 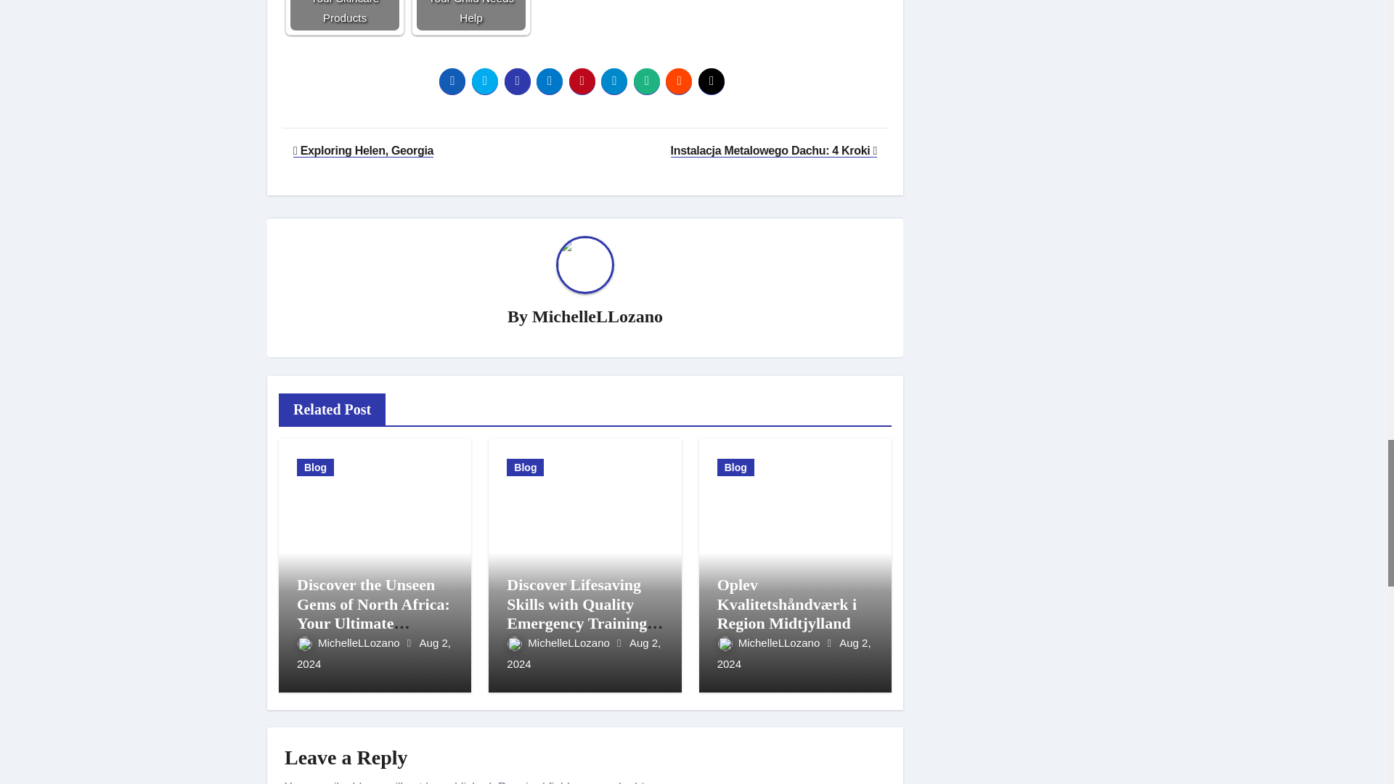 What do you see at coordinates (470, 15) in the screenshot?
I see `Teen Mental Health: How to Know When Your Child Needs Help` at bounding box center [470, 15].